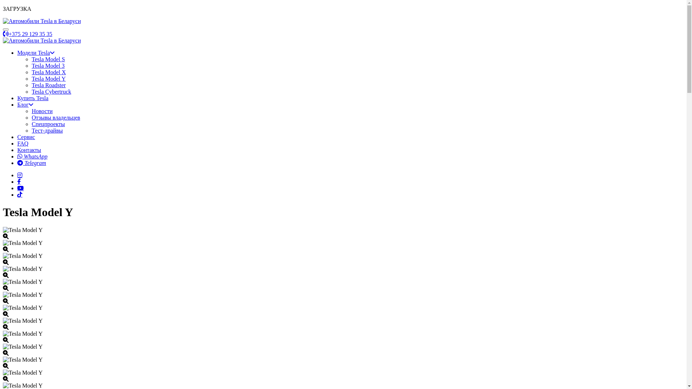  Describe the element at coordinates (48, 59) in the screenshot. I see `Tesla Model S` at that location.